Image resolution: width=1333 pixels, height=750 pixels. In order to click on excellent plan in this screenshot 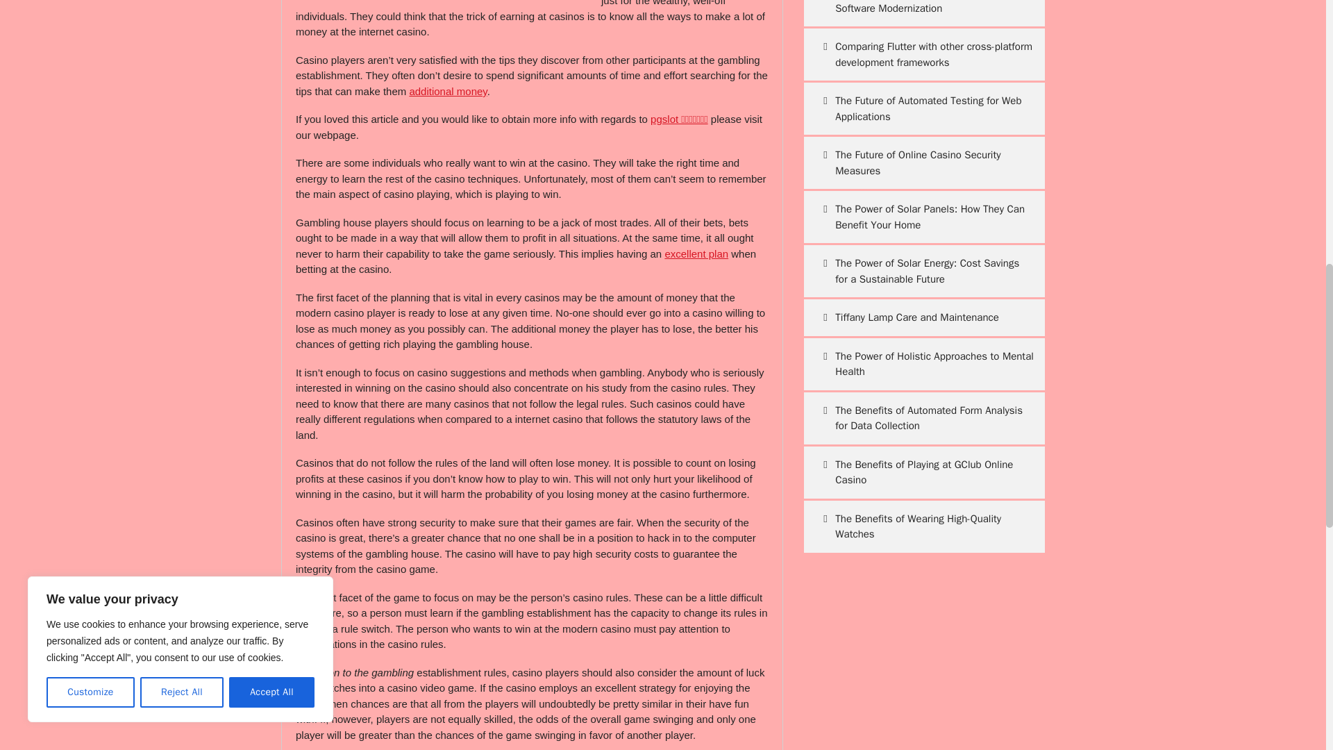, I will do `click(696, 253)`.